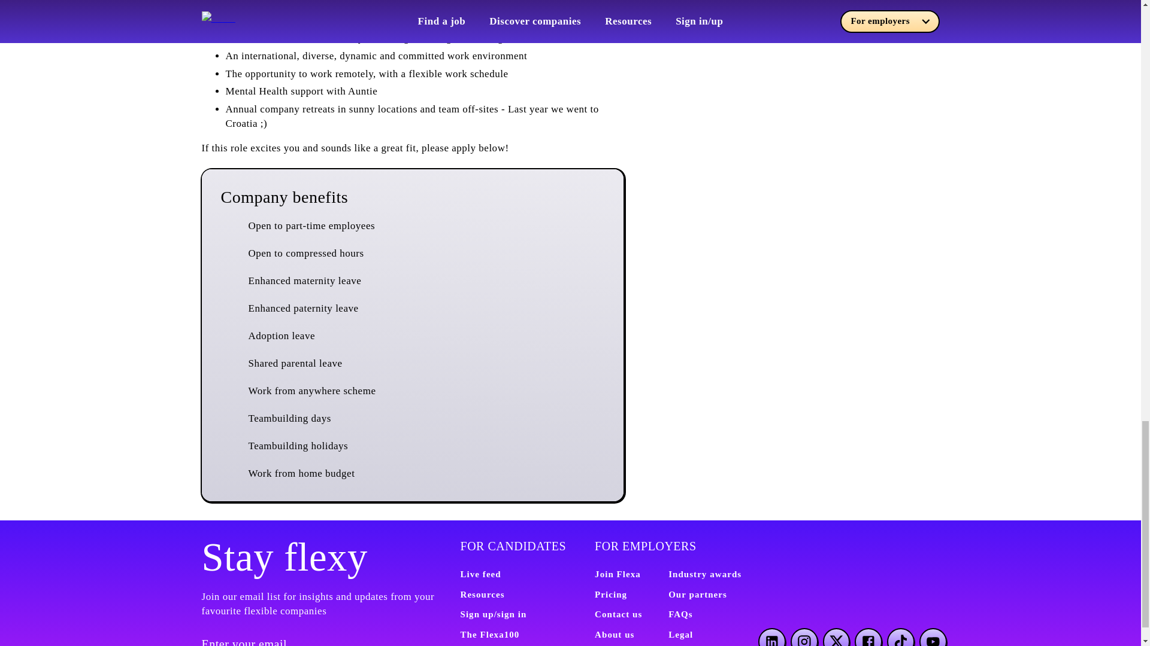  What do you see at coordinates (680, 614) in the screenshot?
I see `FAQs` at bounding box center [680, 614].